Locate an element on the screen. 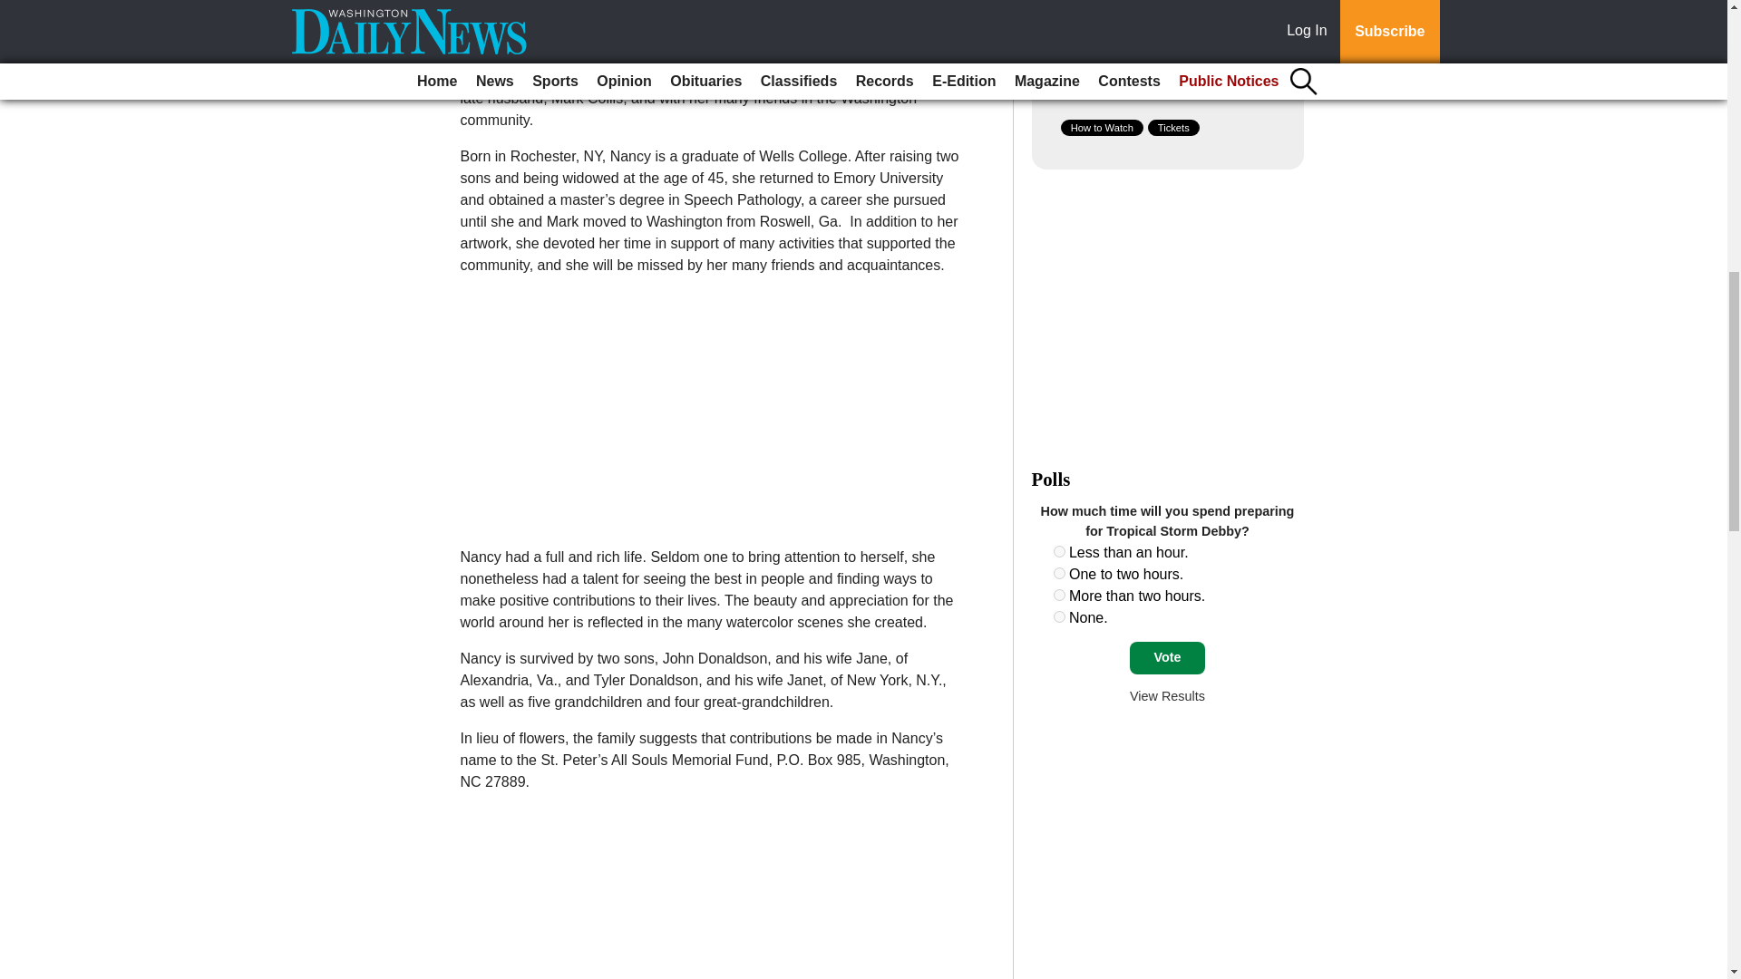 This screenshot has height=979, width=1741. 4381 is located at coordinates (1059, 616).